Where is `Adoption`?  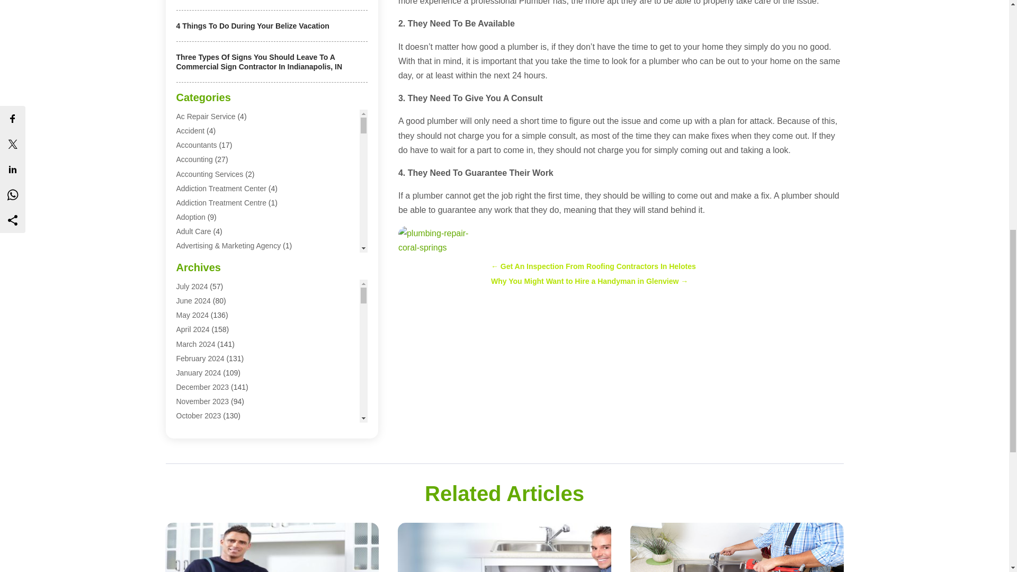
Adoption is located at coordinates (191, 217).